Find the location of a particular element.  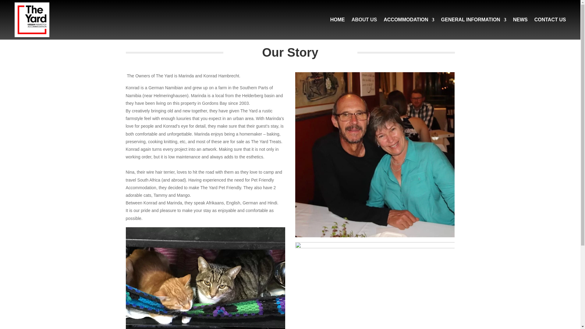

ACCOMMODATION is located at coordinates (409, 19).